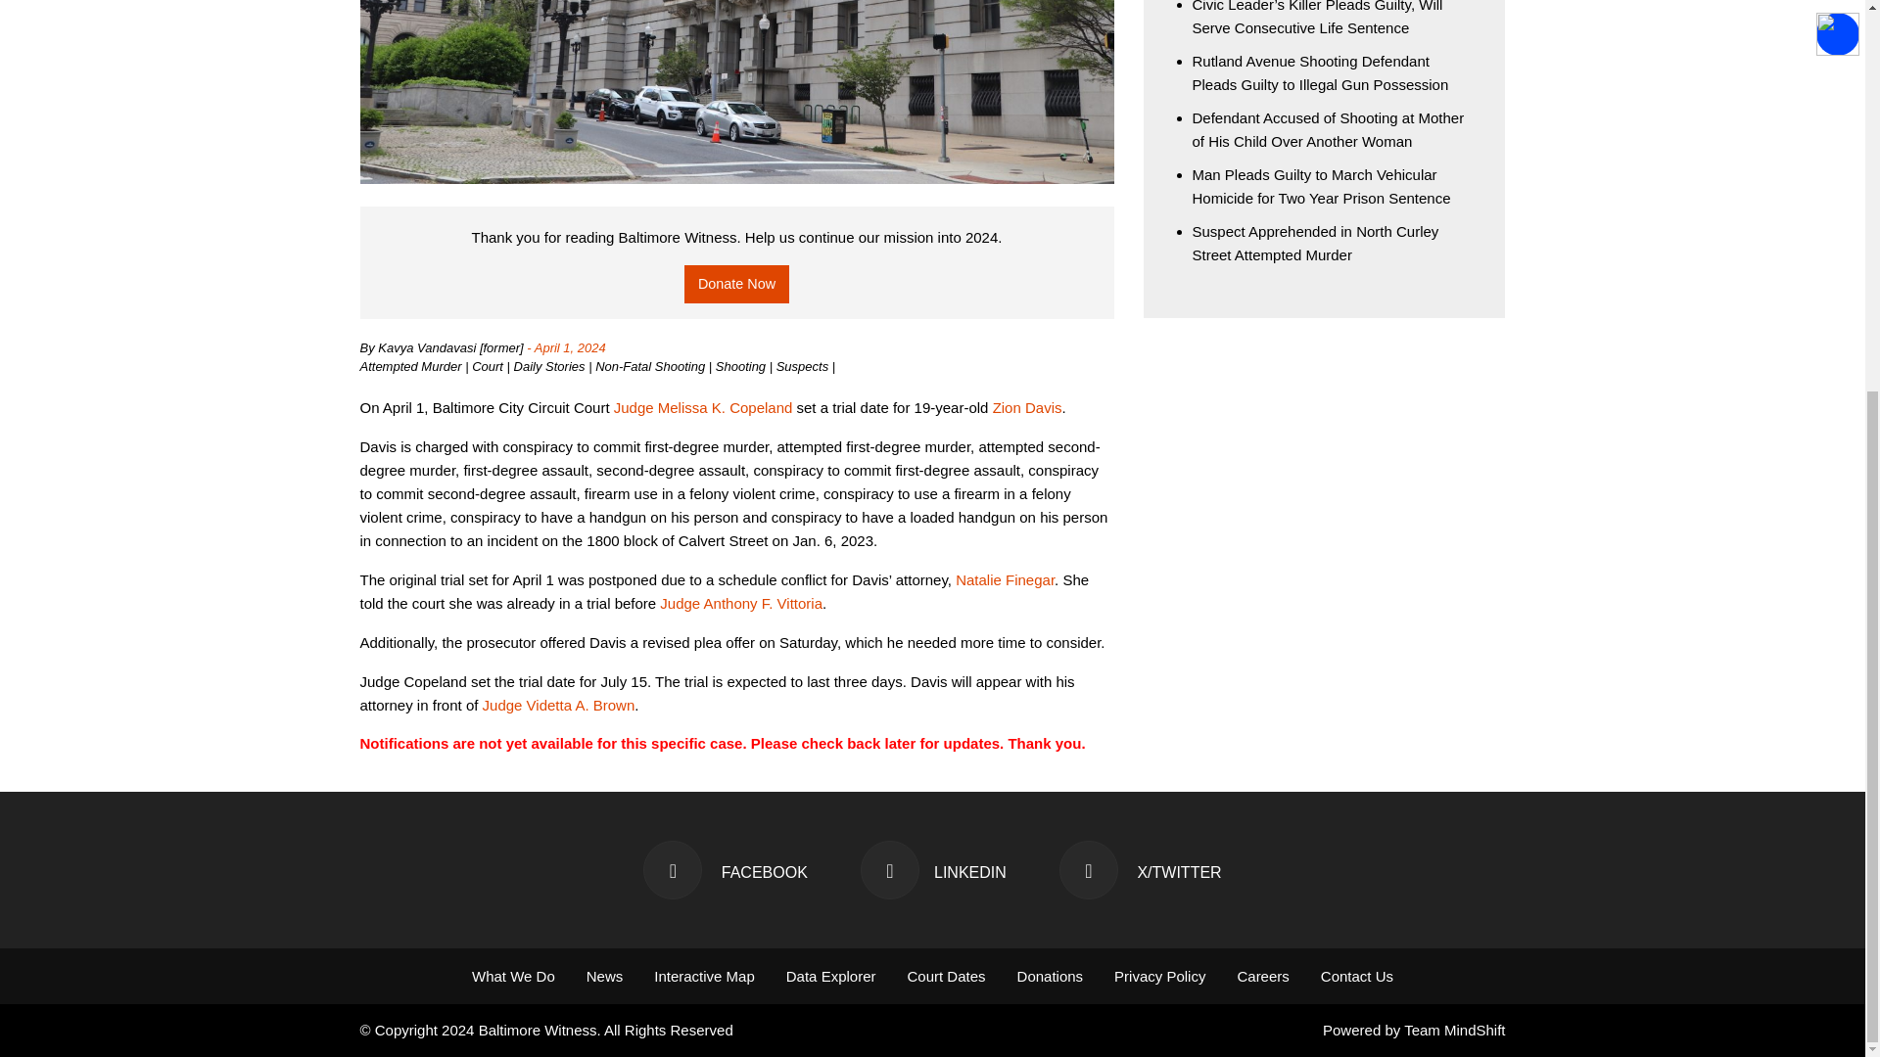 The image size is (1880, 1057). Describe the element at coordinates (413, 366) in the screenshot. I see `Attempted Murder` at that location.